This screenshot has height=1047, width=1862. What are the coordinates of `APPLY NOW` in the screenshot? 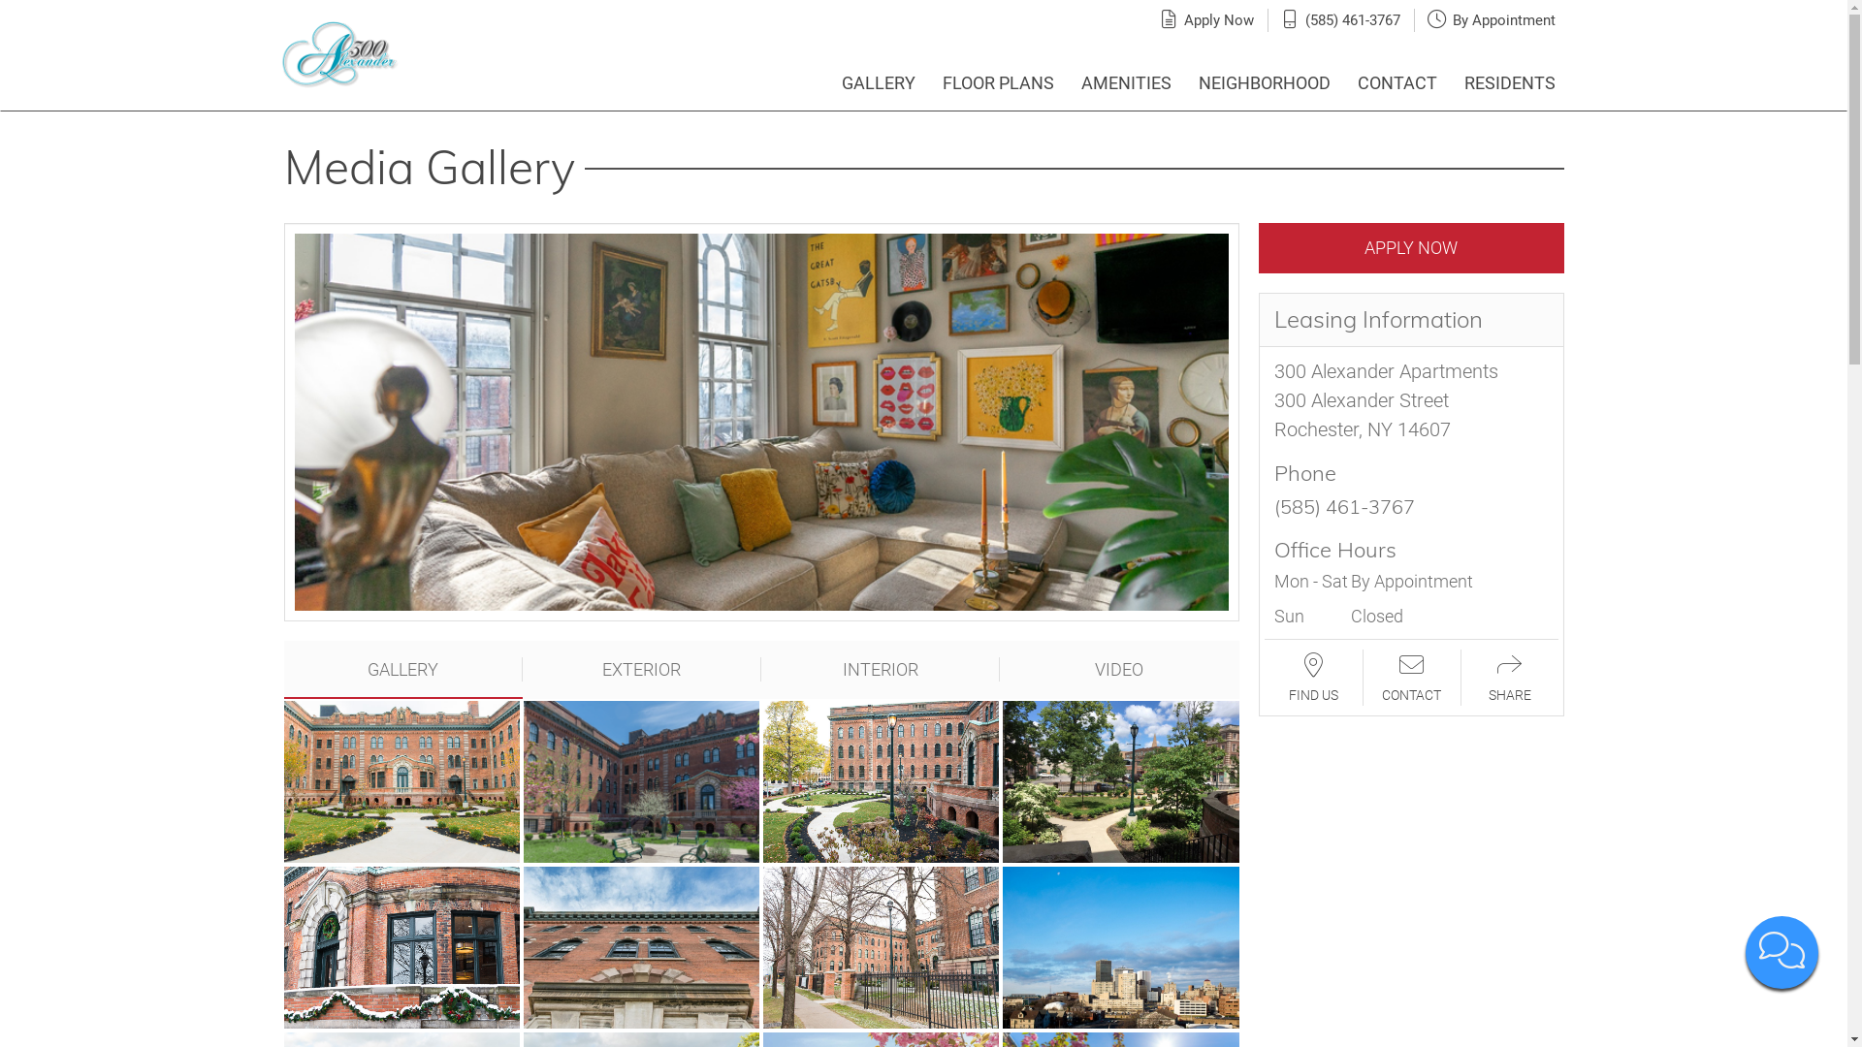 It's located at (1412, 248).